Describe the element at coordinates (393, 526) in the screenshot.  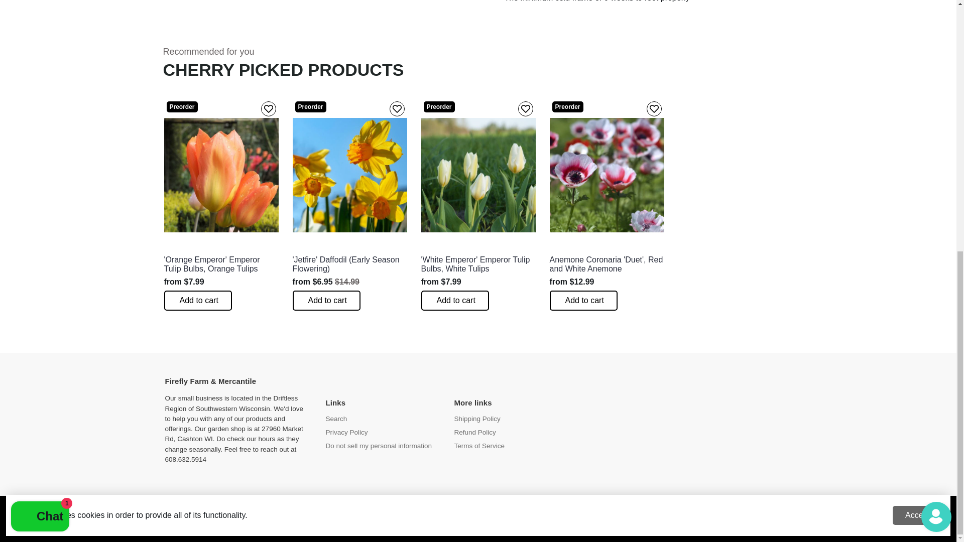
I see `Apple Pay` at that location.